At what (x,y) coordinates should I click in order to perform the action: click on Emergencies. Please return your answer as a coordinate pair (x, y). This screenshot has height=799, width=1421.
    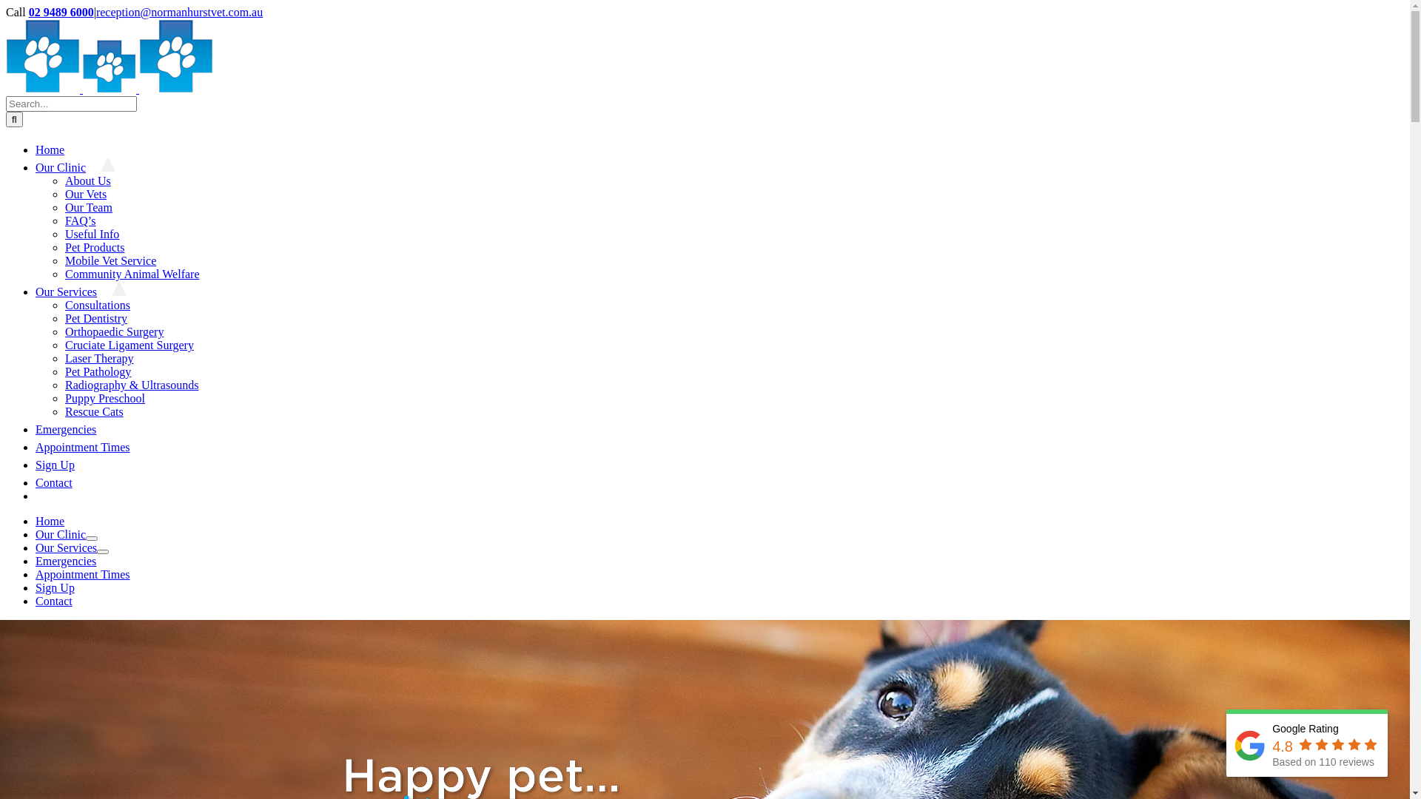
    Looking at the image, I should click on (66, 561).